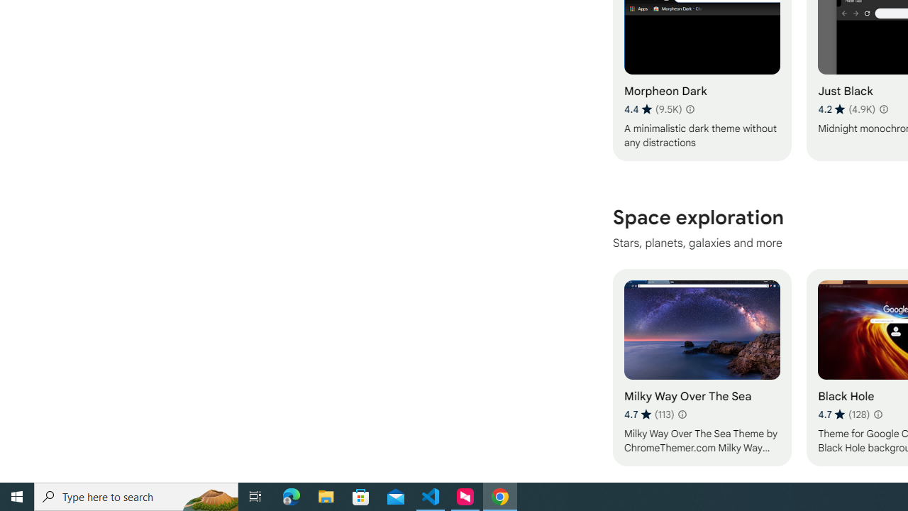 The height and width of the screenshot is (511, 908). Describe the element at coordinates (702, 367) in the screenshot. I see `Milky Way Over The Sea` at that location.